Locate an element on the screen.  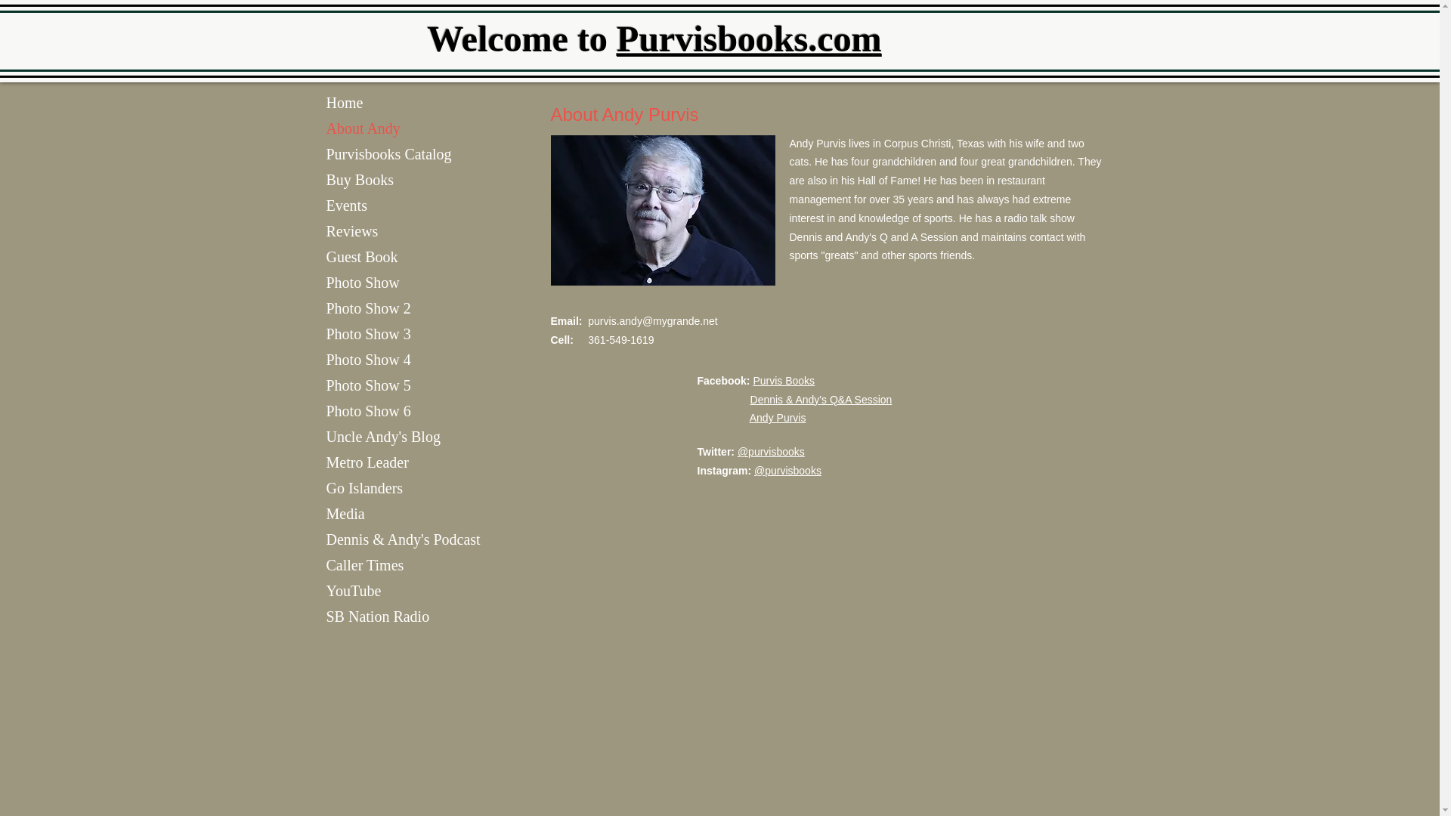
Media is located at coordinates (346, 514).